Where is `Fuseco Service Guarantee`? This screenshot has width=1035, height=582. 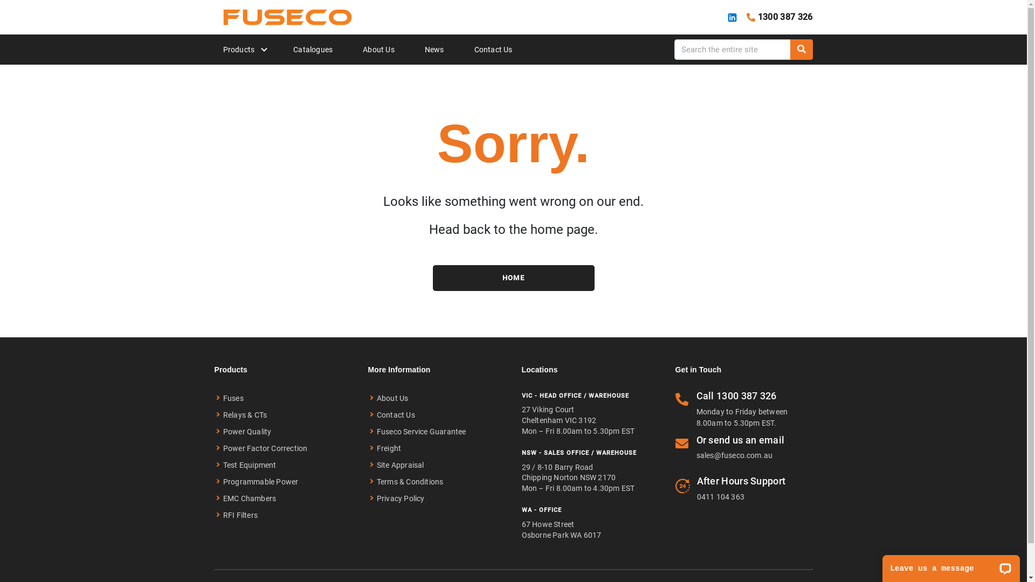
Fuseco Service Guarantee is located at coordinates (418, 432).